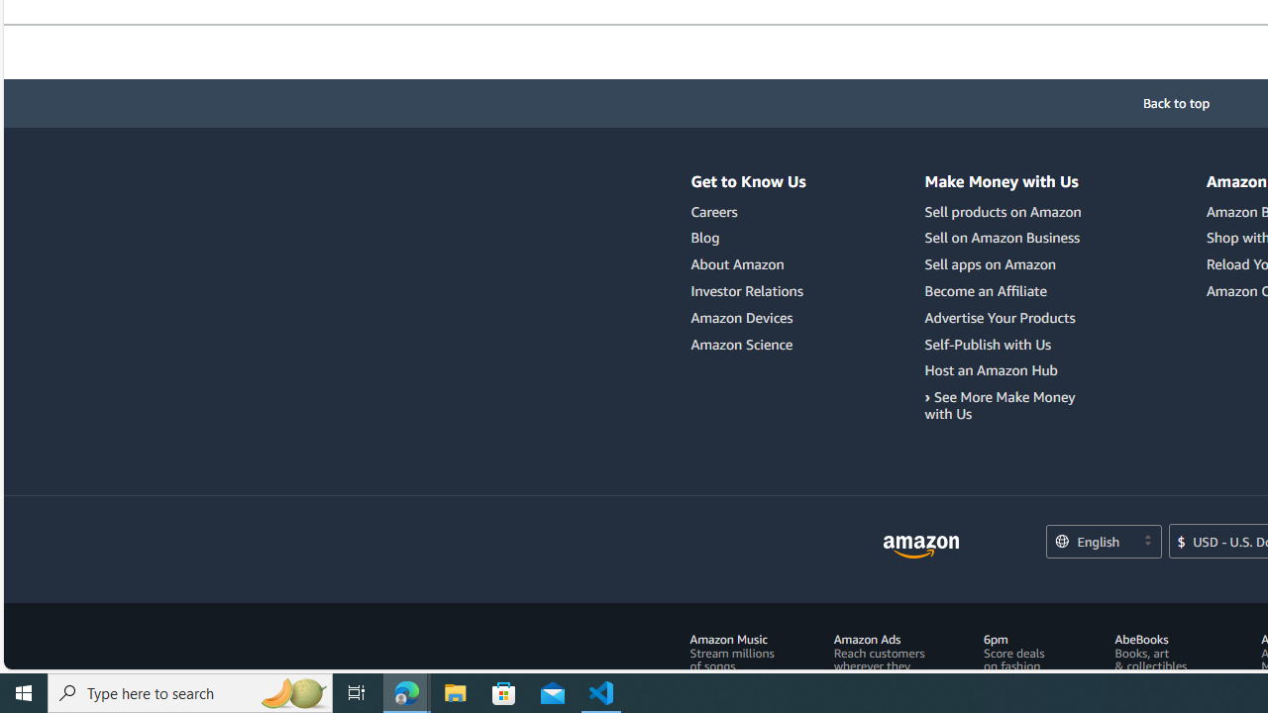  Describe the element at coordinates (713, 211) in the screenshot. I see `Careers` at that location.